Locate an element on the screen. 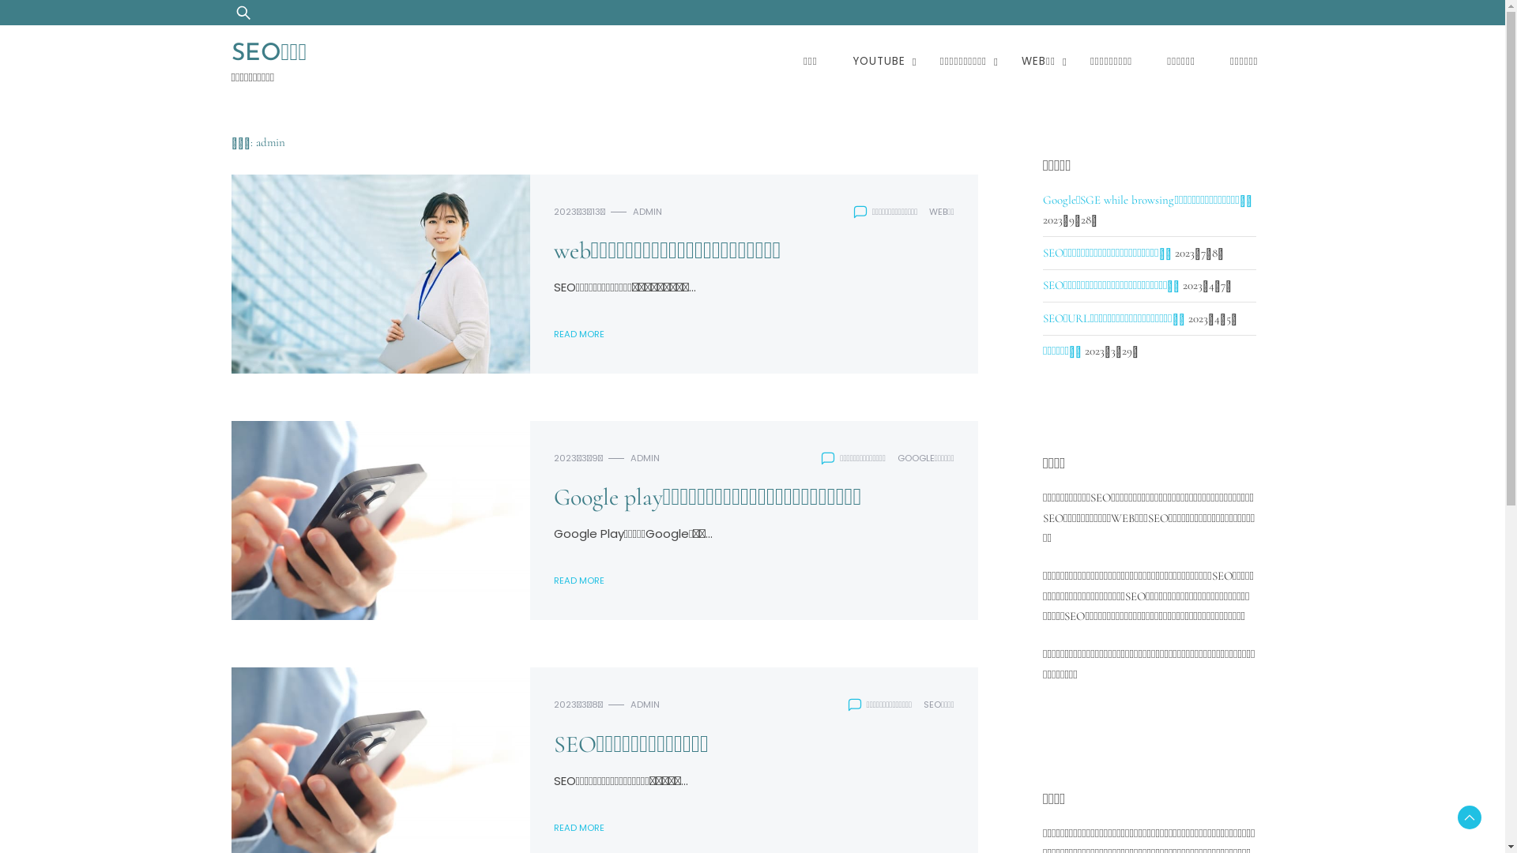 The height and width of the screenshot is (853, 1517). READ MORE is located at coordinates (578, 335).